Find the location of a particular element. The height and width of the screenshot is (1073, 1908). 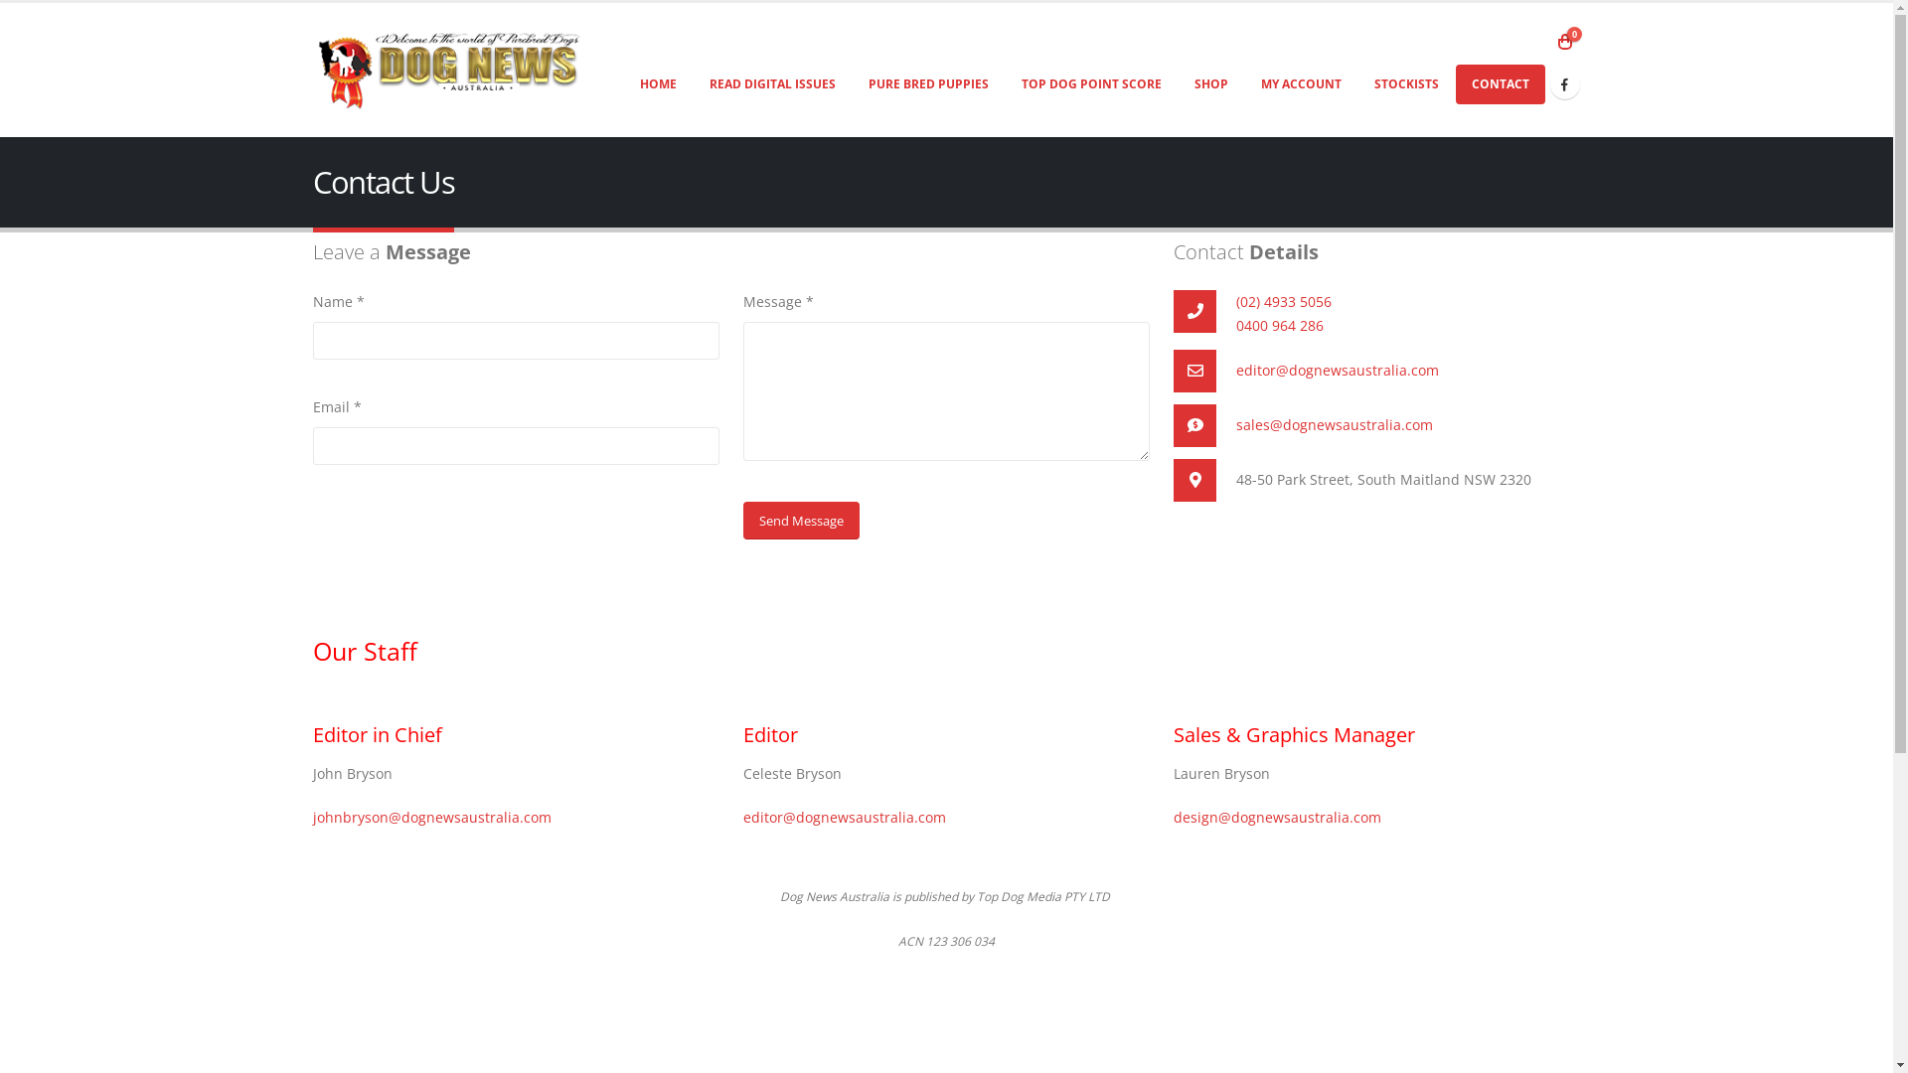

MY ACCOUNT is located at coordinates (1300, 84).